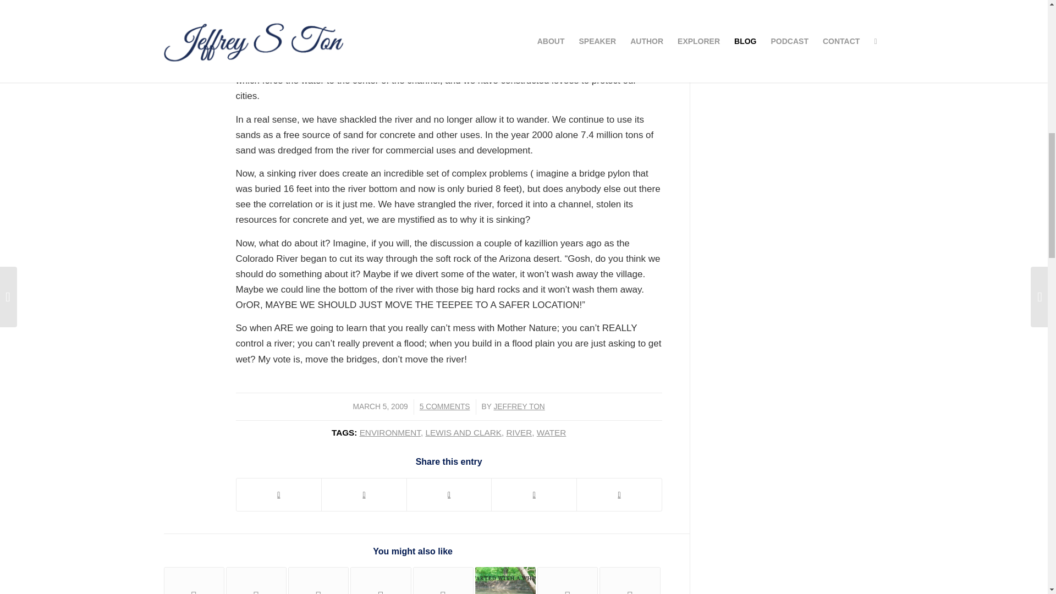 The width and height of the screenshot is (1056, 594). Describe the element at coordinates (519, 432) in the screenshot. I see `RIVER` at that location.